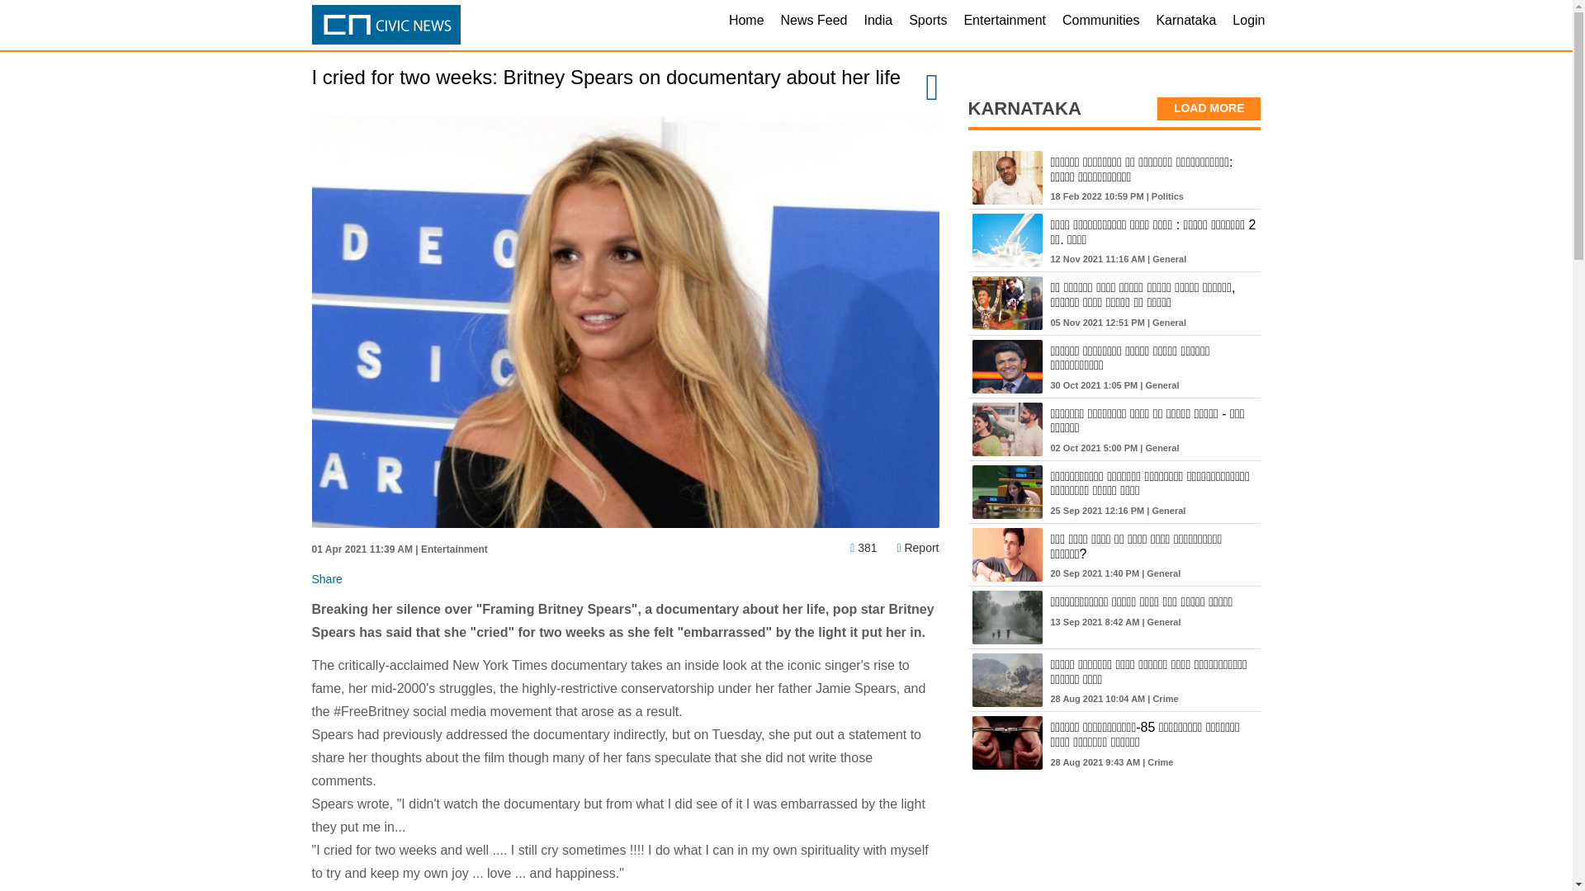 This screenshot has height=891, width=1585. I want to click on Home, so click(746, 25).